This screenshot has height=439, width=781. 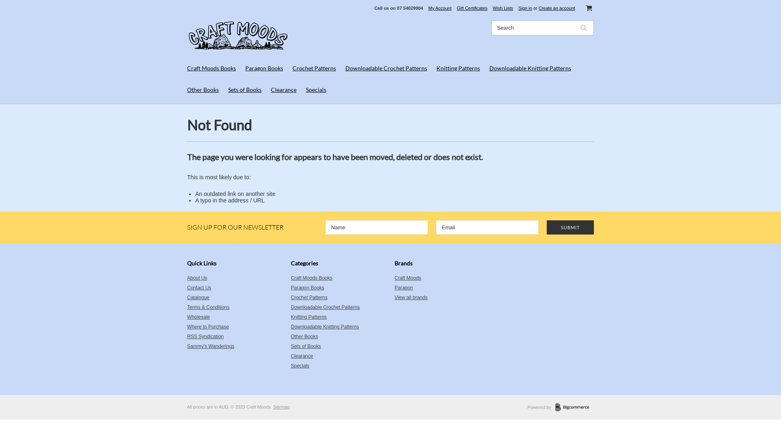 I want to click on Downloadable Knitting Patterns, so click(x=338, y=327).